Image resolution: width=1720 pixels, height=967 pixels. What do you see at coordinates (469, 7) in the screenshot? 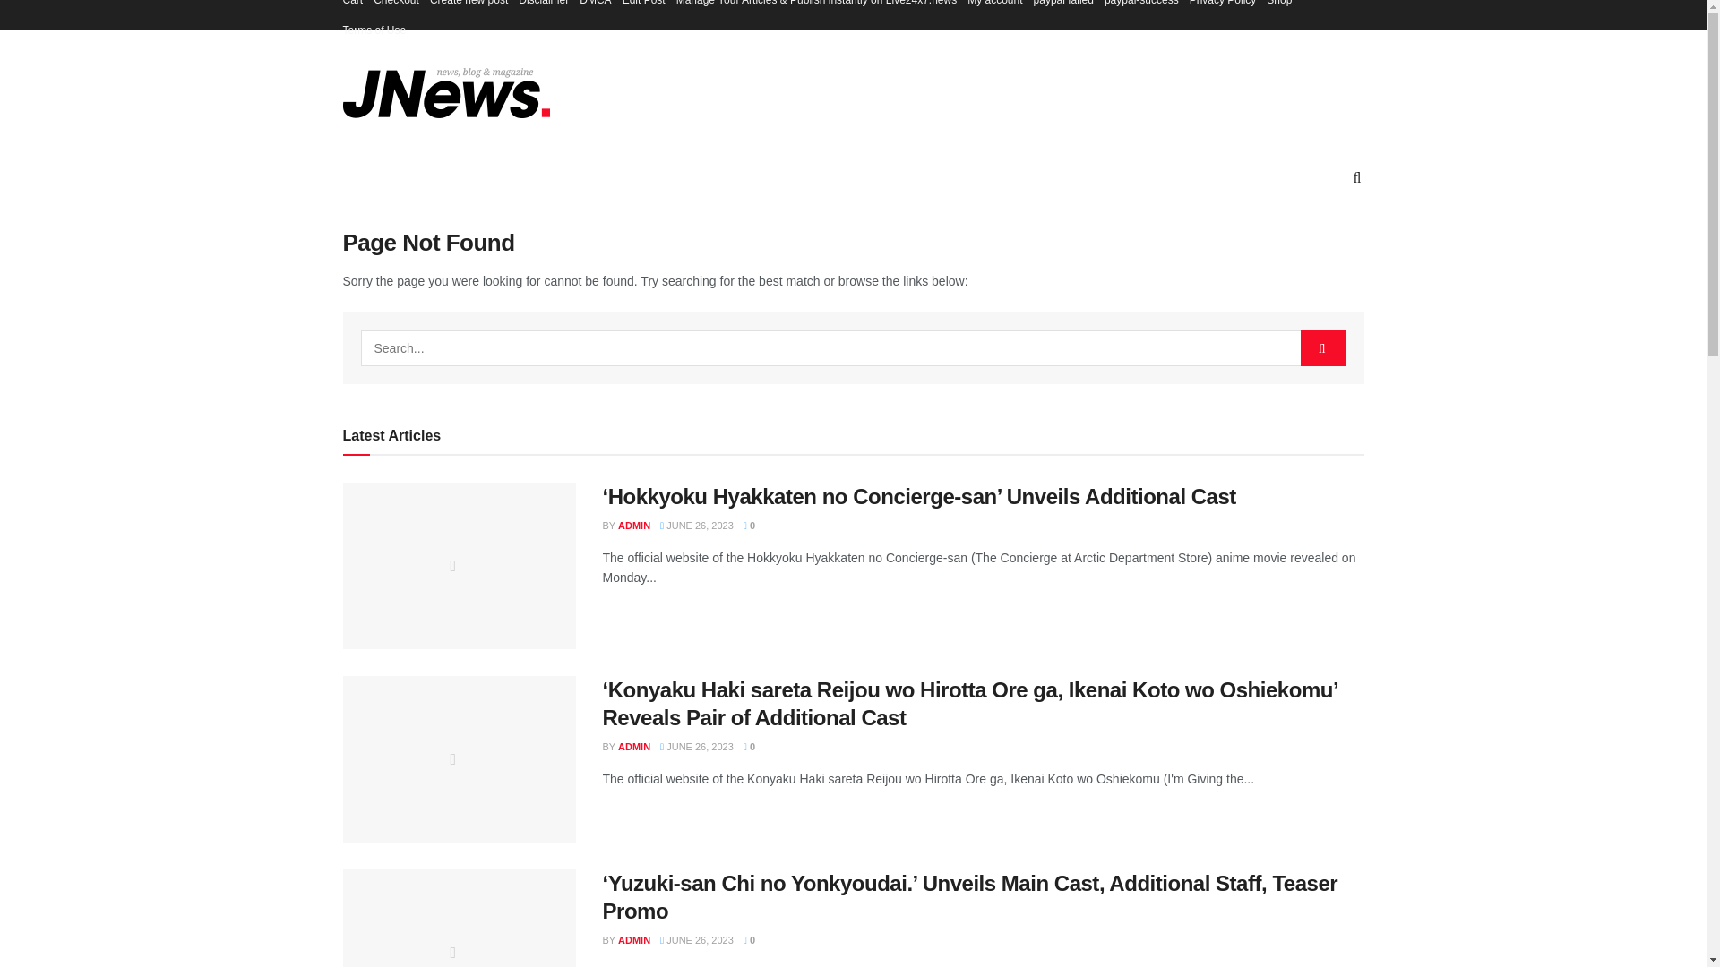
I see `Create new post` at bounding box center [469, 7].